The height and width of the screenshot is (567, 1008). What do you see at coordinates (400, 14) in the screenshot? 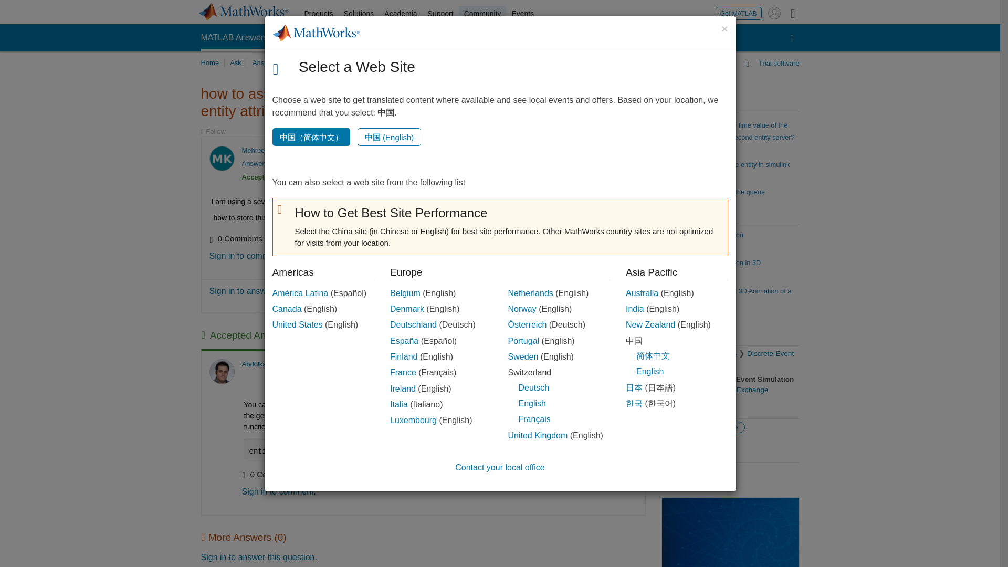
I see `Academia` at bounding box center [400, 14].